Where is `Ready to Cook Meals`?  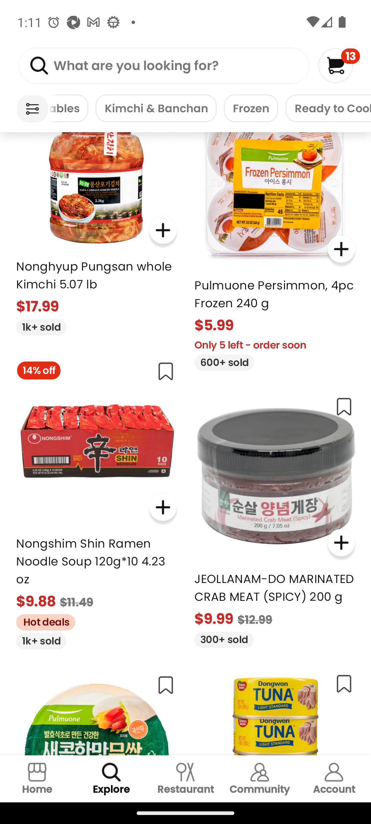 Ready to Cook Meals is located at coordinates (328, 108).